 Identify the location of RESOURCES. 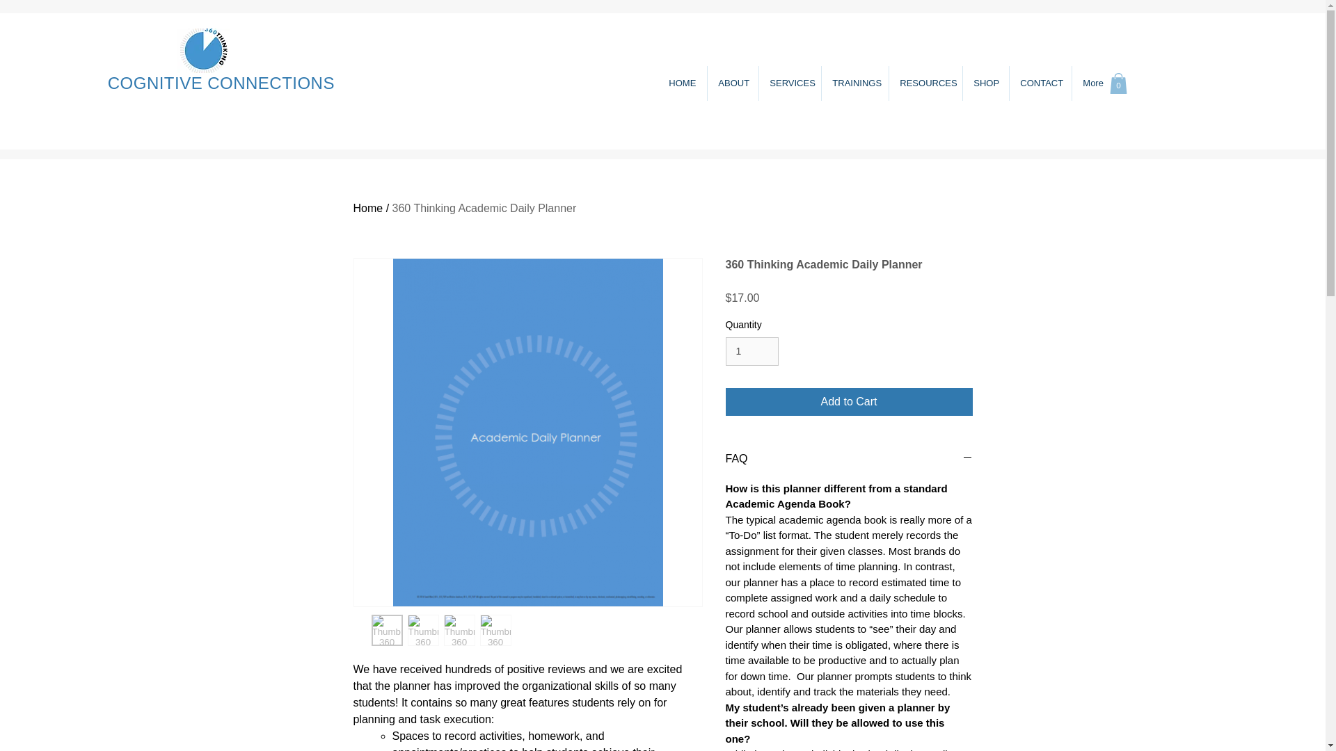
(925, 83).